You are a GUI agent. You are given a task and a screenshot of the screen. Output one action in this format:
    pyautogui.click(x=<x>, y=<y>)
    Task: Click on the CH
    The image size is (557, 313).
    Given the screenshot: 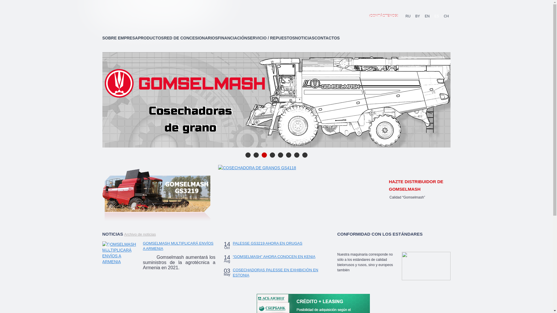 What is the action you would take?
    pyautogui.click(x=446, y=16)
    